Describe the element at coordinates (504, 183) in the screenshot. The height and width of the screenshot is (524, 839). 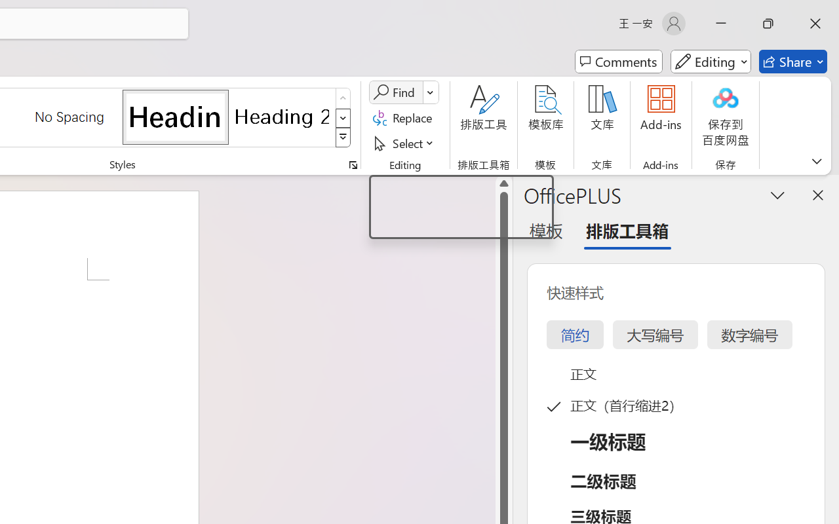
I see `Line up` at that location.